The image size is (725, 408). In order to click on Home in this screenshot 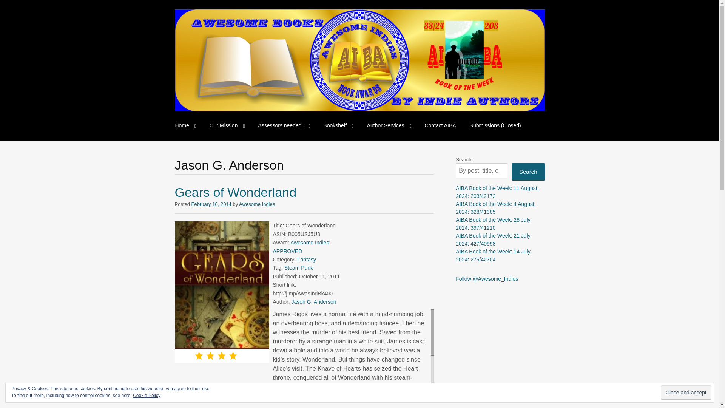, I will do `click(185, 125)`.